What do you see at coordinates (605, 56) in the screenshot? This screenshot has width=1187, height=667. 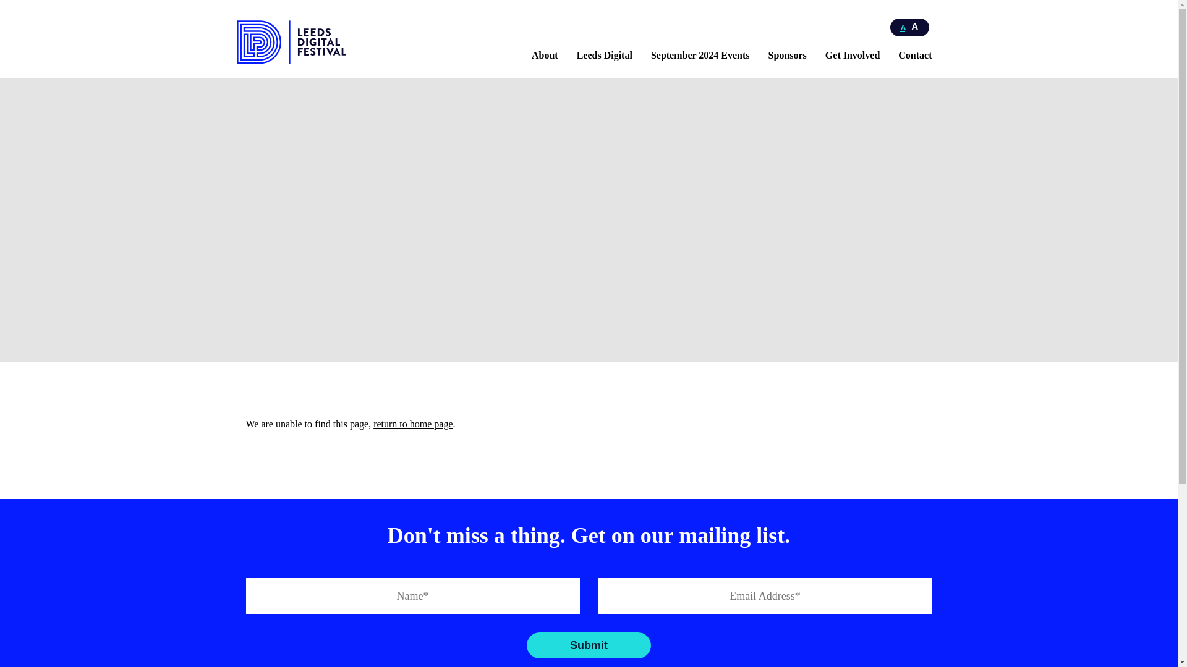 I see `Leeds Digital` at bounding box center [605, 56].